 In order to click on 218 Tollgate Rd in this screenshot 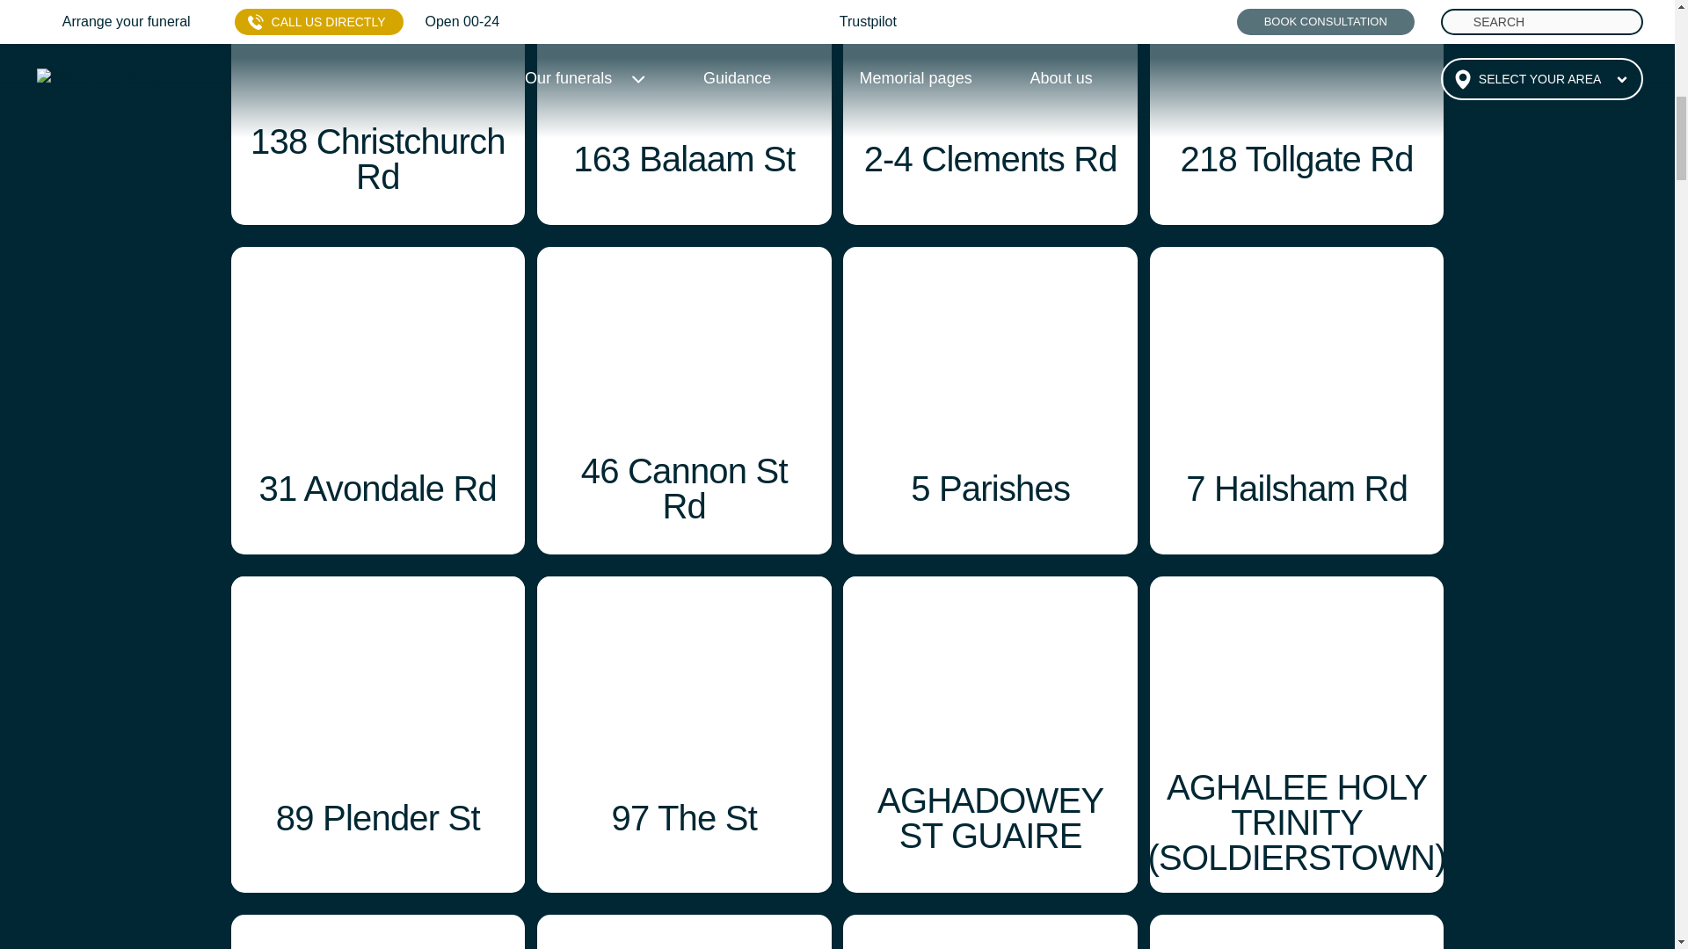, I will do `click(1297, 112)`.